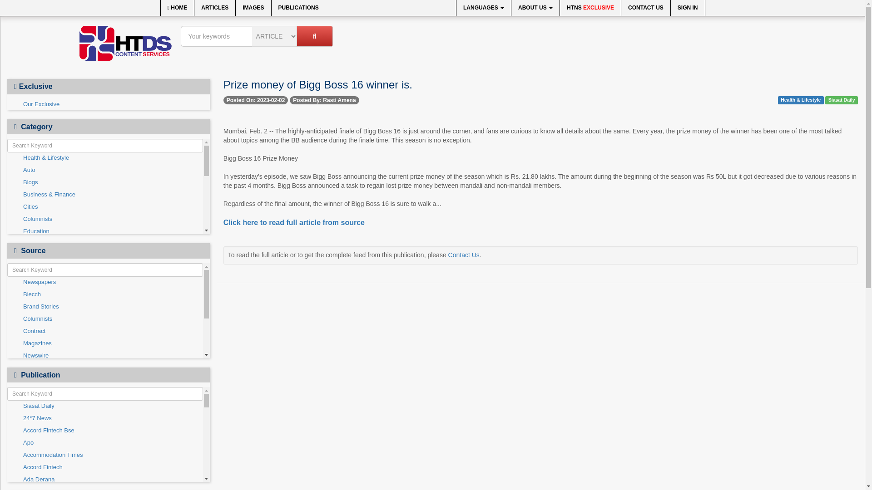 Image resolution: width=872 pixels, height=490 pixels. What do you see at coordinates (688, 8) in the screenshot?
I see `SIGN IN` at bounding box center [688, 8].